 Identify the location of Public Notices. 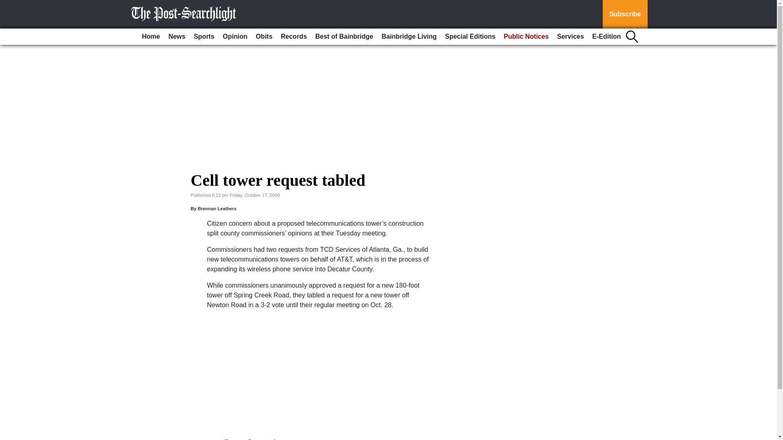
(526, 37).